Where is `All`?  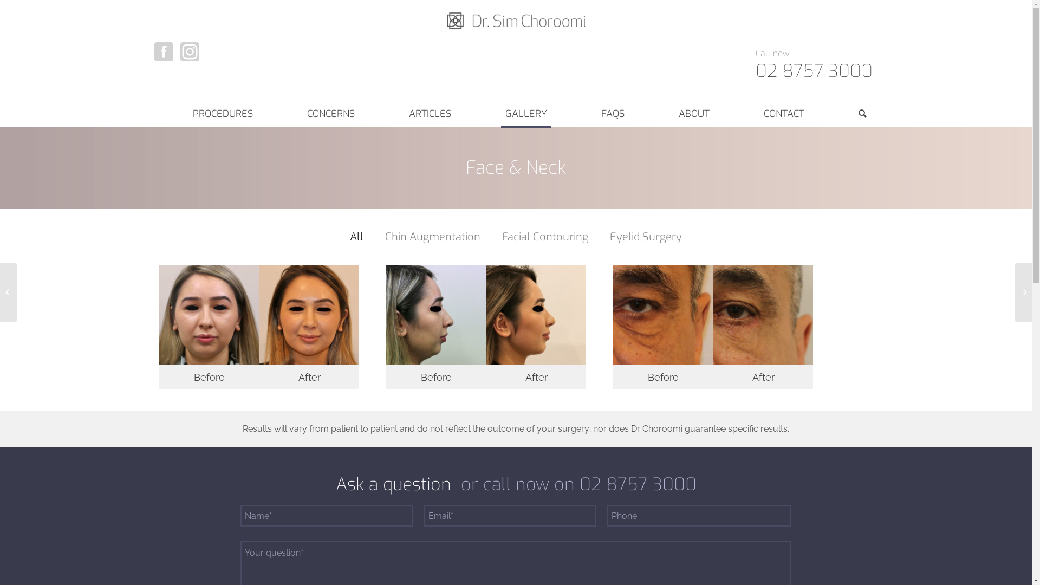
All is located at coordinates (356, 237).